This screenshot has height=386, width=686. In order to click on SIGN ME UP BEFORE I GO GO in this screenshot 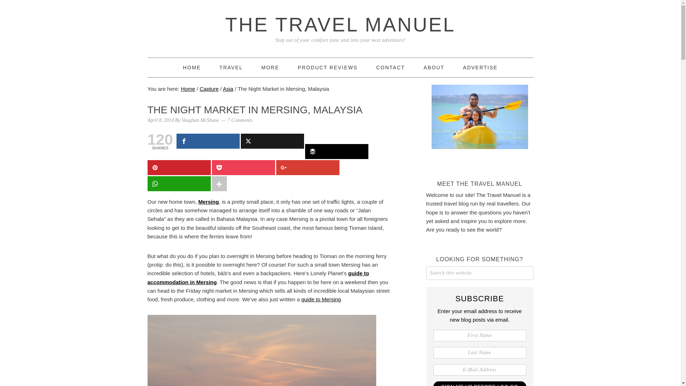, I will do `click(479, 384)`.